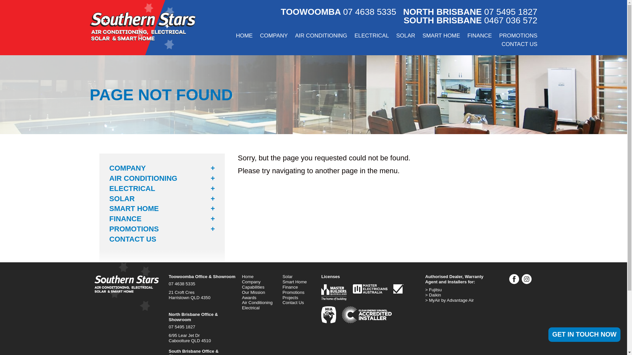 This screenshot has width=632, height=355. What do you see at coordinates (438, 36) in the screenshot?
I see `SMART HOME` at bounding box center [438, 36].